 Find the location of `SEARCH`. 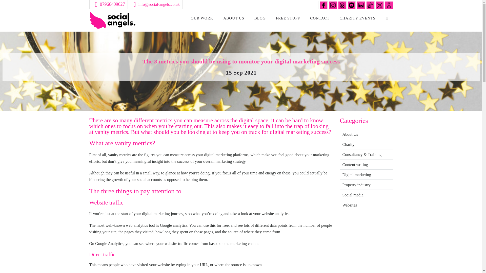

SEARCH is located at coordinates (386, 19).